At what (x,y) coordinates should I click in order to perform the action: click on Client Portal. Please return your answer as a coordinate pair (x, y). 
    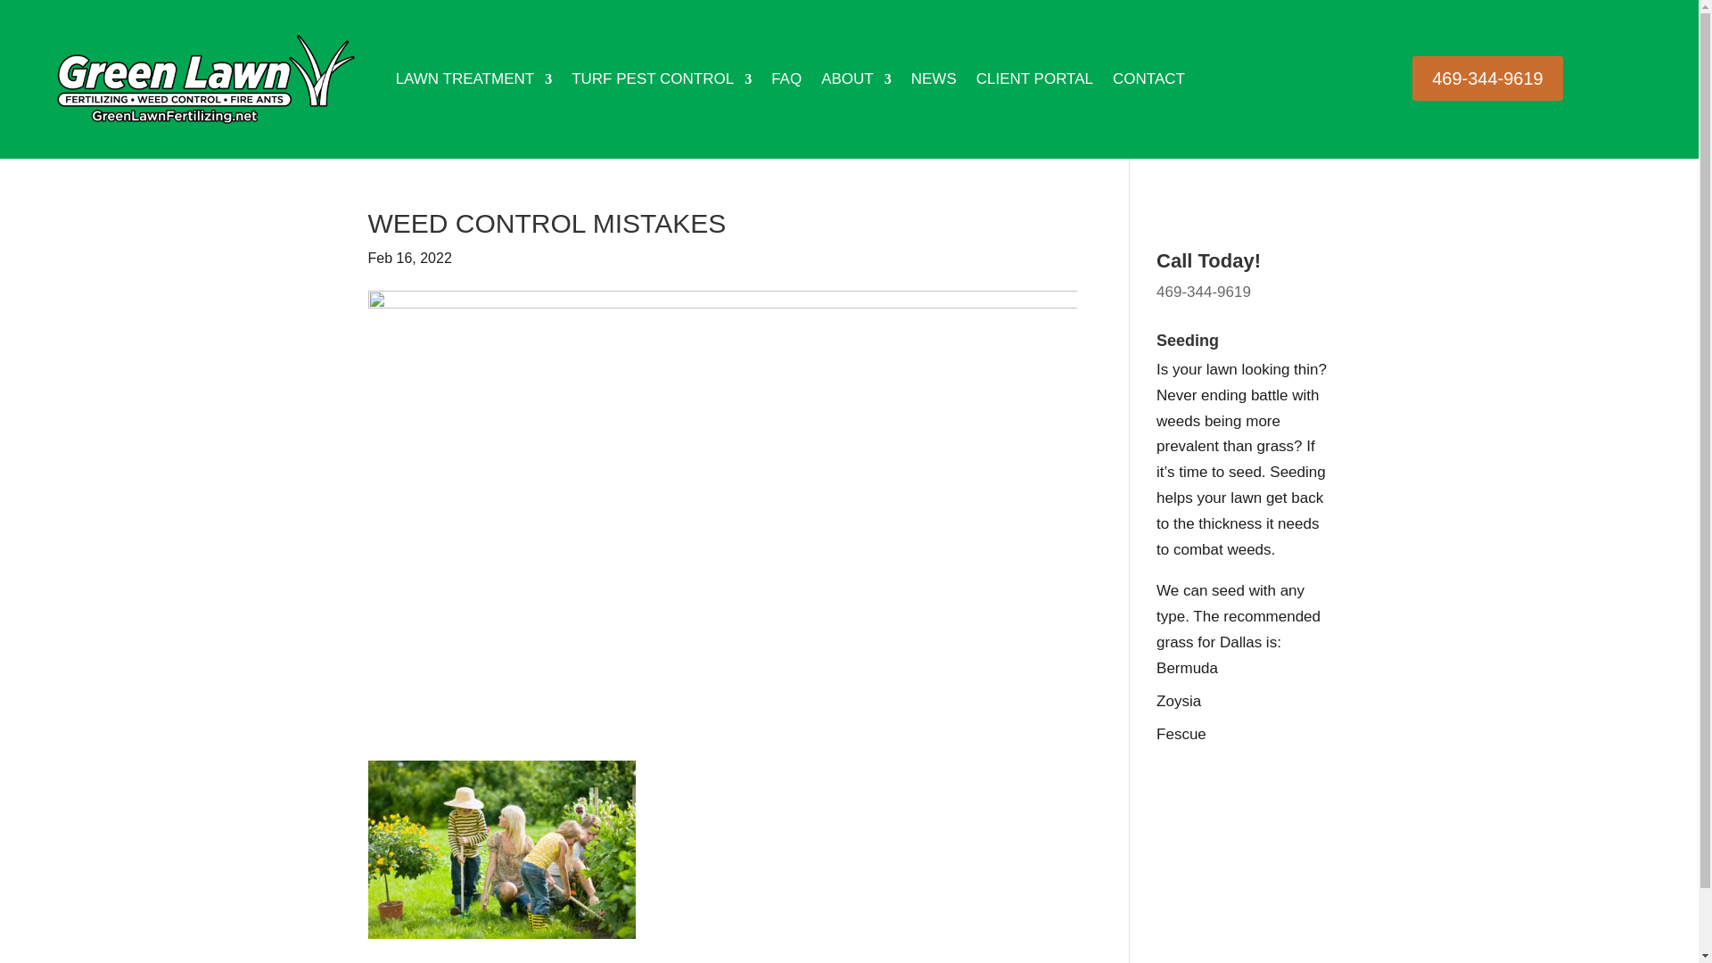
    Looking at the image, I should click on (1034, 79).